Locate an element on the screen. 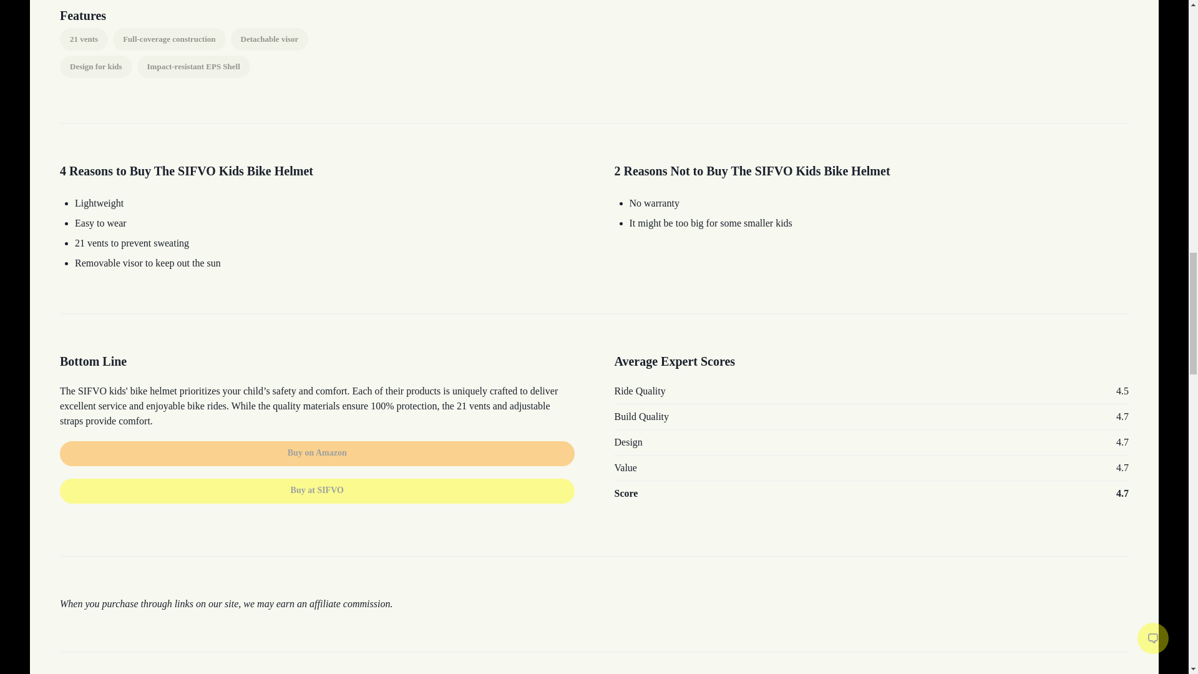 The width and height of the screenshot is (1198, 674). Detachable visor is located at coordinates (270, 39).